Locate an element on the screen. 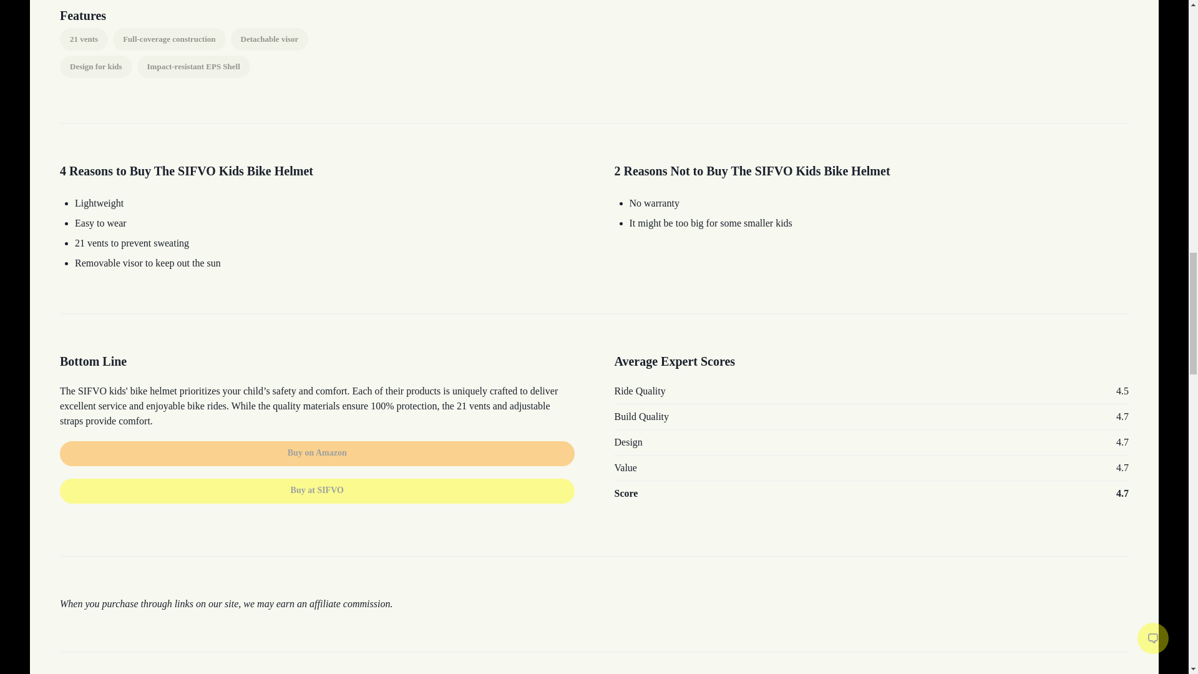 The width and height of the screenshot is (1198, 674). Detachable visor is located at coordinates (270, 39).